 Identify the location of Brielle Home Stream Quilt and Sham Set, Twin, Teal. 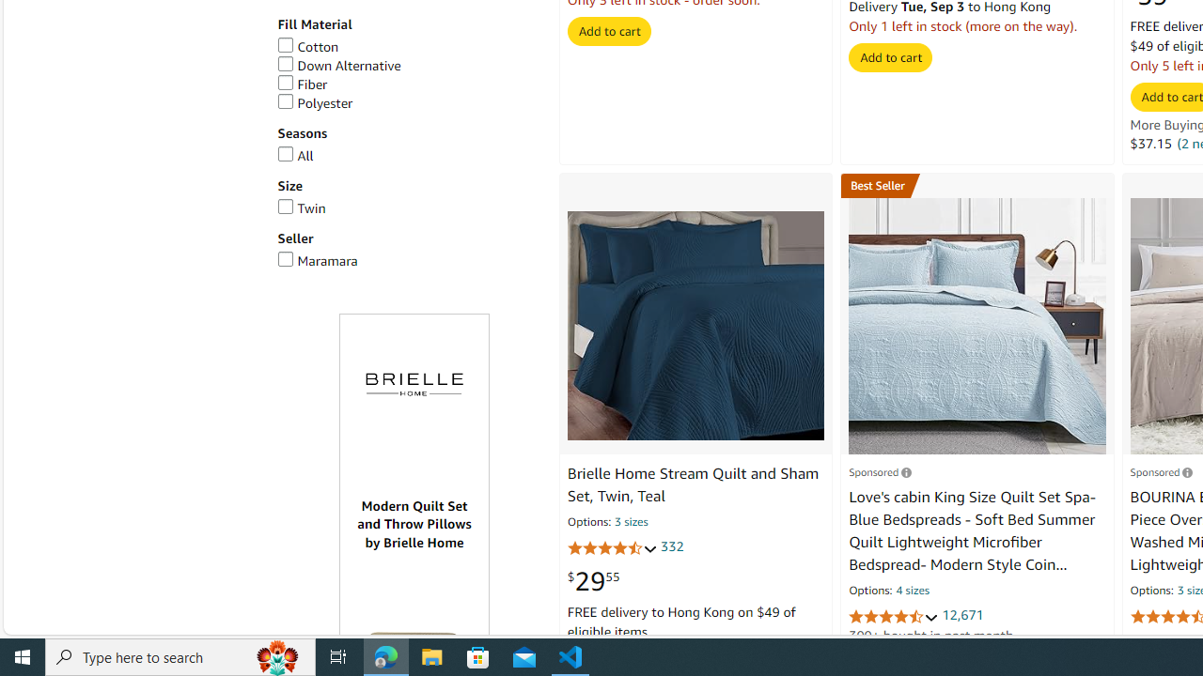
(695, 326).